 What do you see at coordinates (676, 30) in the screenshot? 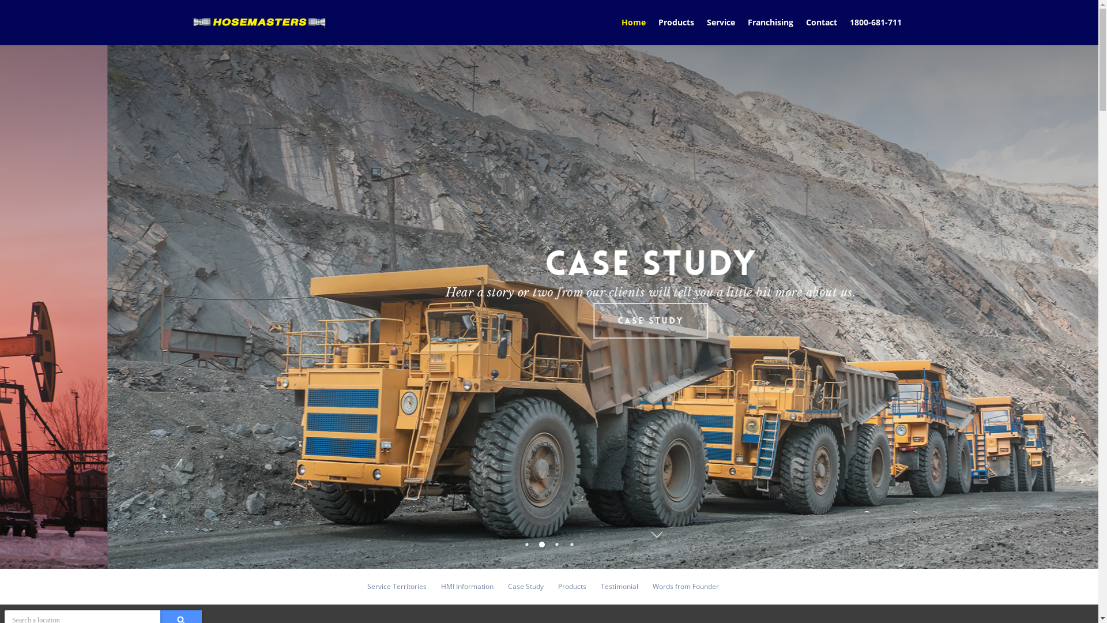
I see `Products` at bounding box center [676, 30].